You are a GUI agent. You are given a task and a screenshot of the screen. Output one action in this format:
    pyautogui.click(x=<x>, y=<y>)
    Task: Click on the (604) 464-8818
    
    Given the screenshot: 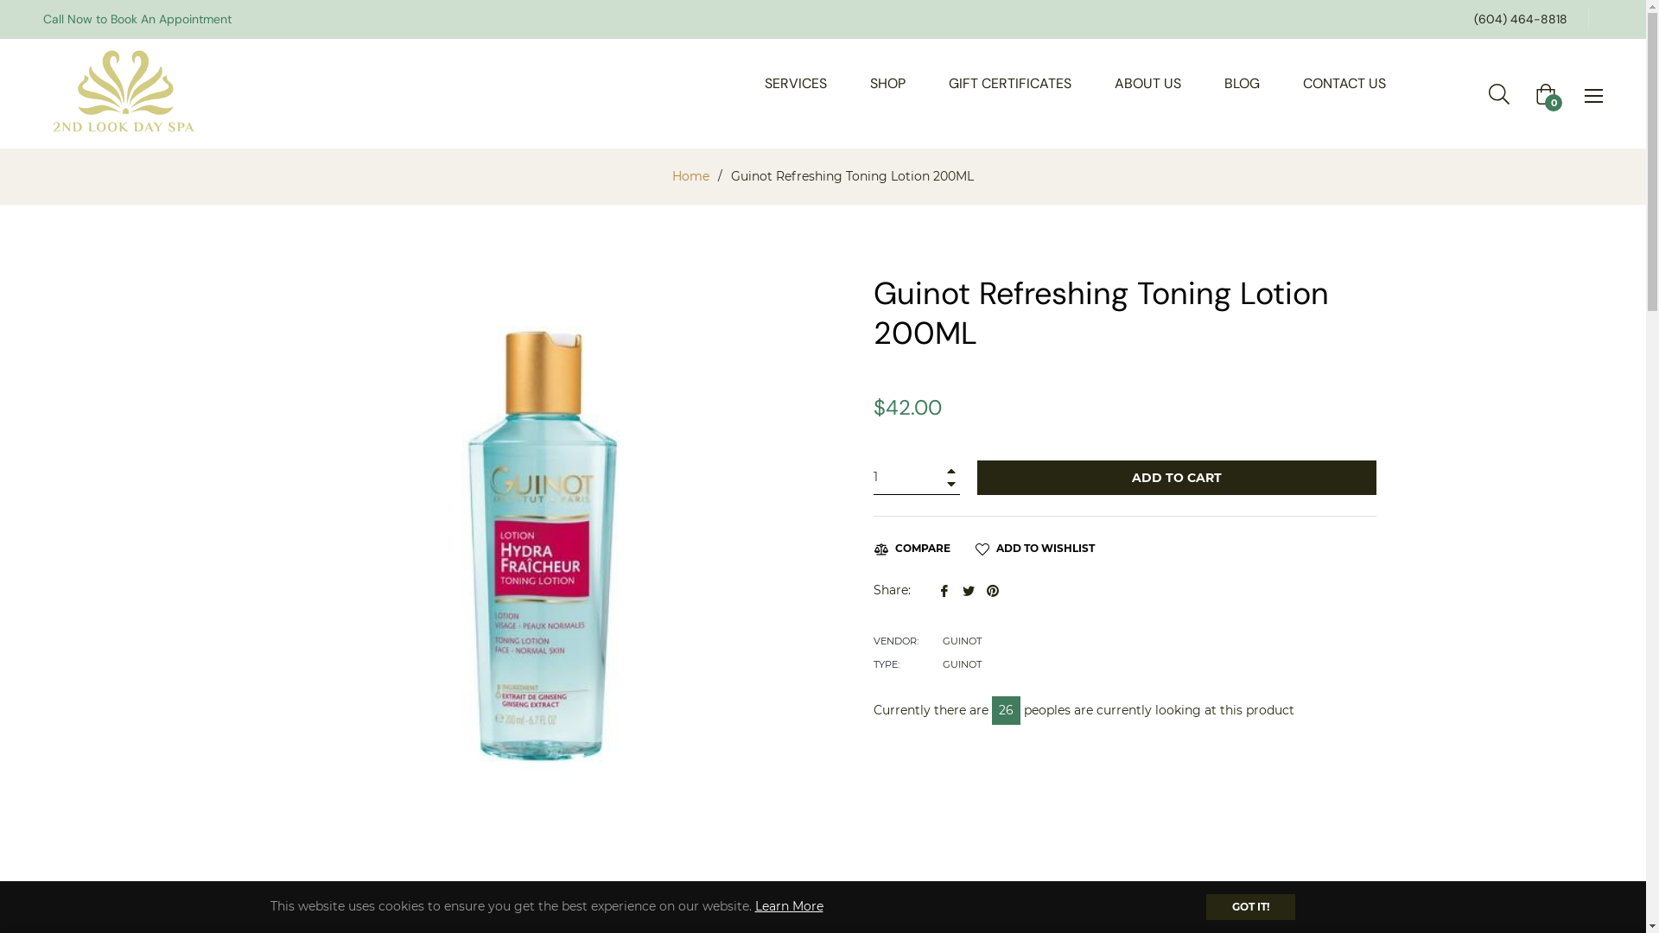 What is the action you would take?
    pyautogui.click(x=1521, y=19)
    